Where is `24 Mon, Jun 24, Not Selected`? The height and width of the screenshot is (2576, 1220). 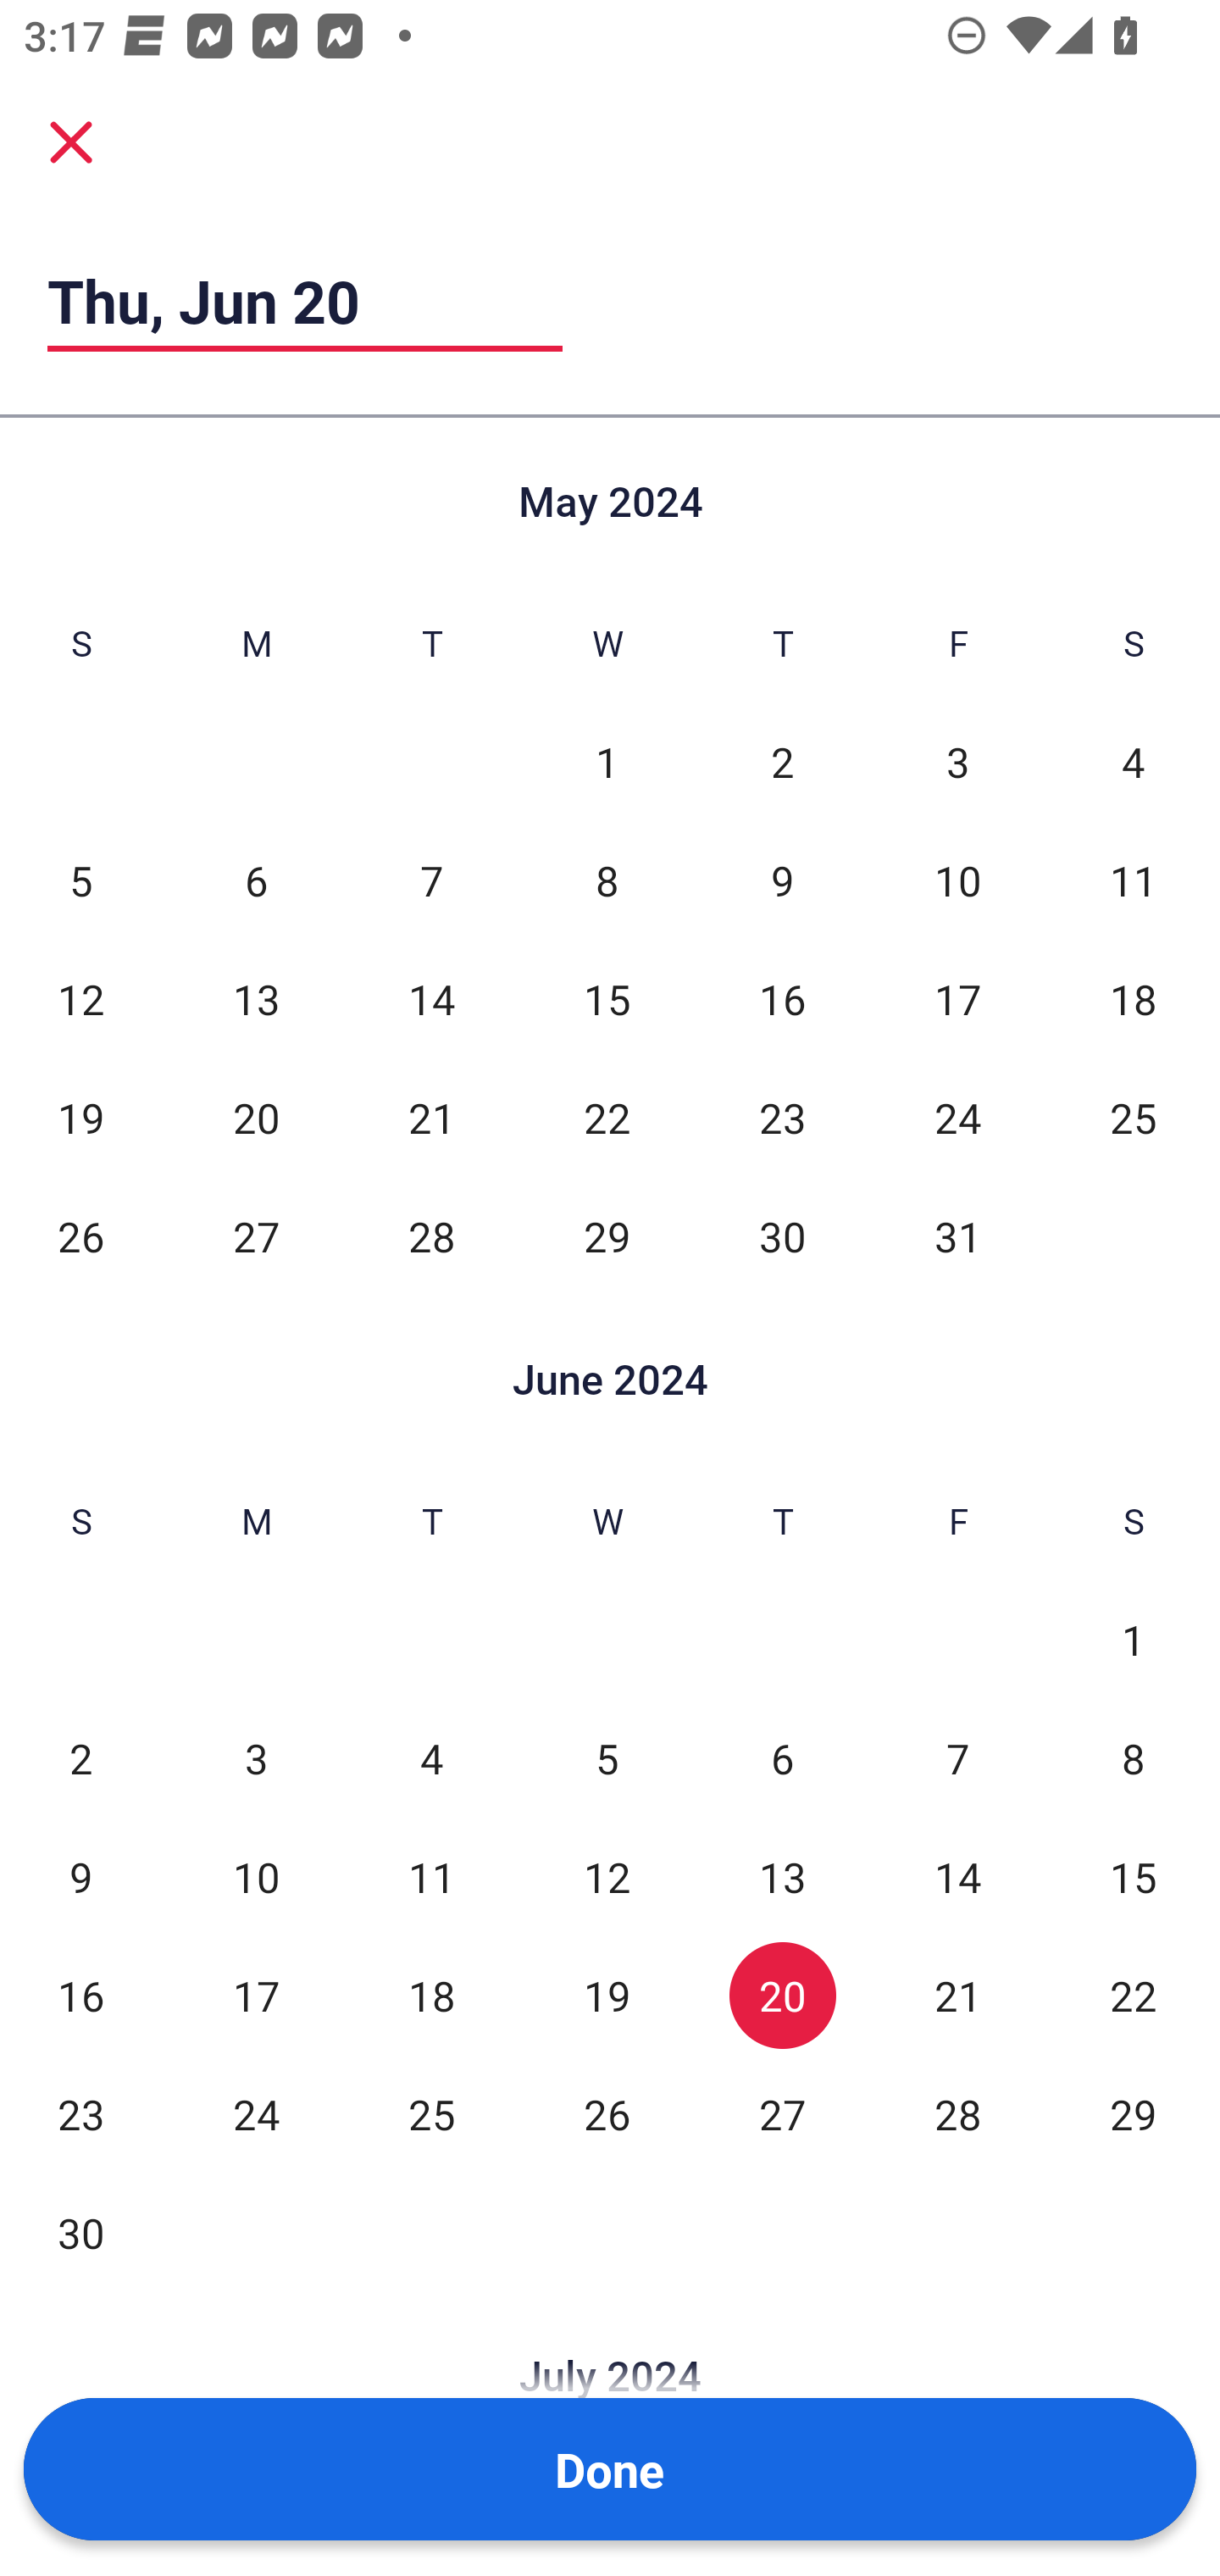
24 Mon, Jun 24, Not Selected is located at coordinates (256, 2114).